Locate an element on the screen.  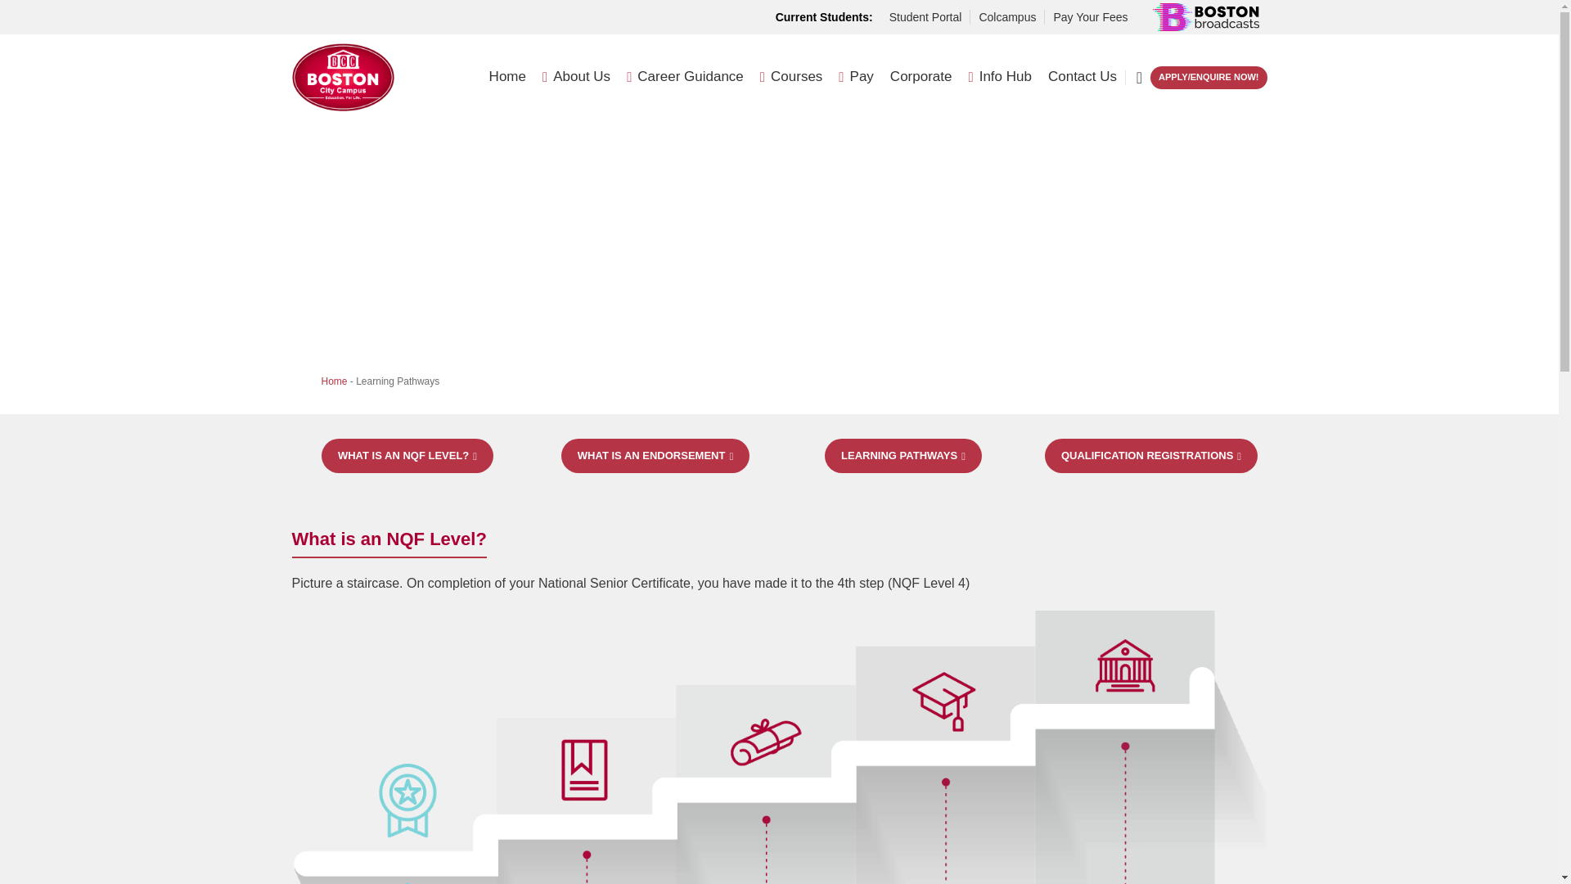
Career Guidance is located at coordinates (685, 77).